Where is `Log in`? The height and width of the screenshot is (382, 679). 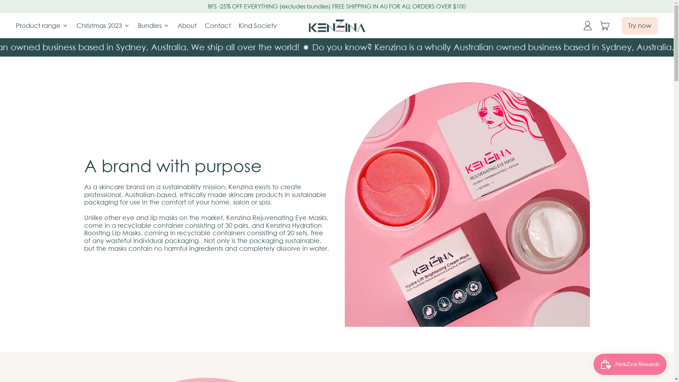 Log in is located at coordinates (587, 26).